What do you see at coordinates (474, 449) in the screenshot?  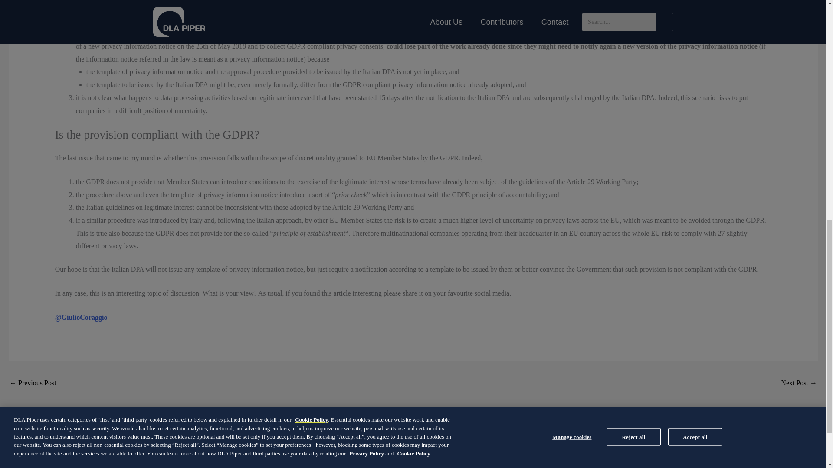 I see `Linkedin` at bounding box center [474, 449].